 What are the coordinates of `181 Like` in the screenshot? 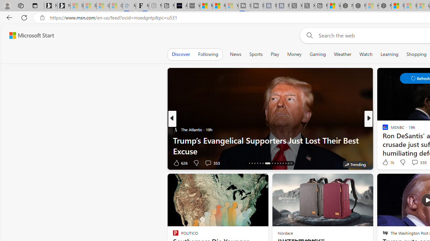 It's located at (387, 163).